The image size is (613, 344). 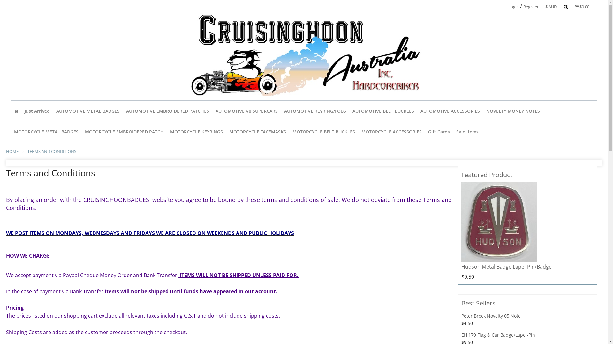 I want to click on BIKER STUFF, so click(x=125, y=192).